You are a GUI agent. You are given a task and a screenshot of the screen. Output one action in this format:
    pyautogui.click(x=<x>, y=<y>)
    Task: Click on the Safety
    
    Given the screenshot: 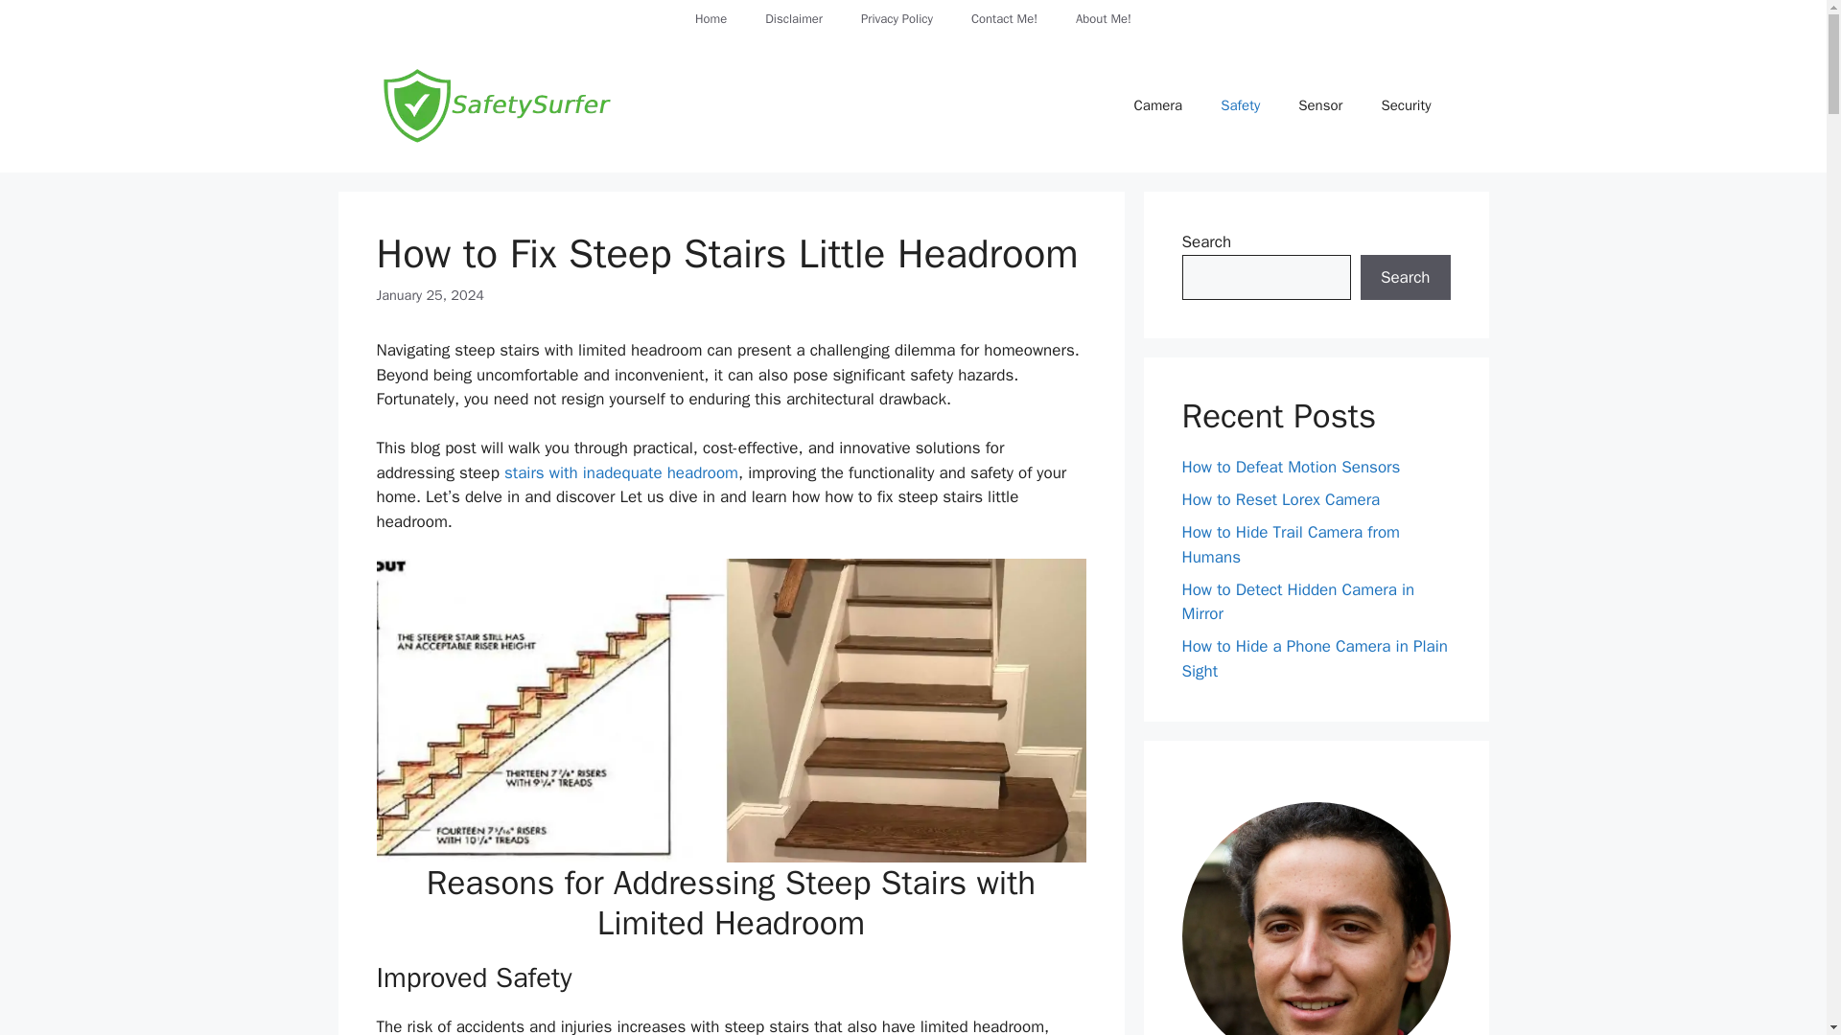 What is the action you would take?
    pyautogui.click(x=1241, y=105)
    